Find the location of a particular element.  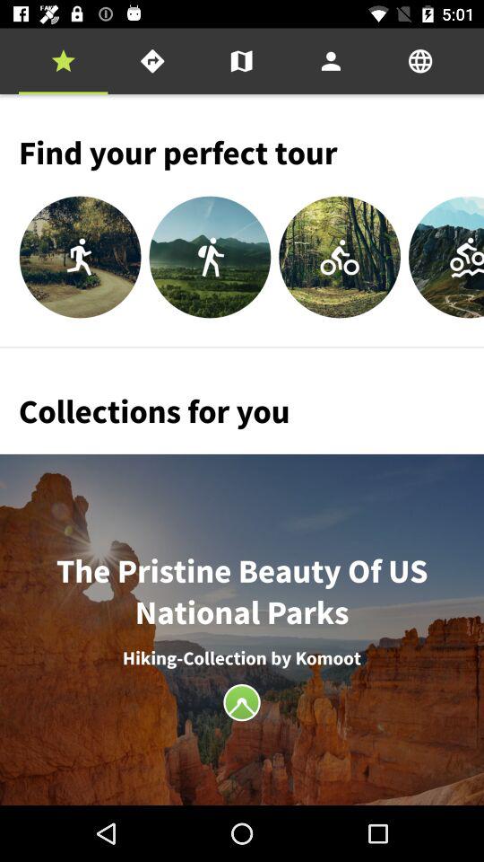

turn off icon above the find your perfect item is located at coordinates (420, 61).